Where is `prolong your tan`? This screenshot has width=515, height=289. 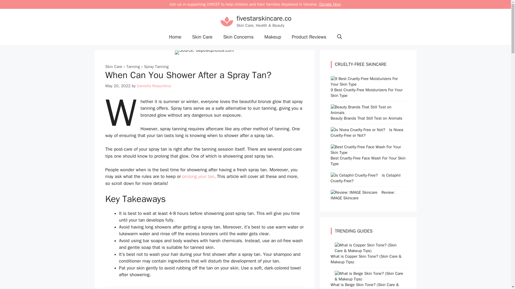
prolong your tan is located at coordinates (198, 176).